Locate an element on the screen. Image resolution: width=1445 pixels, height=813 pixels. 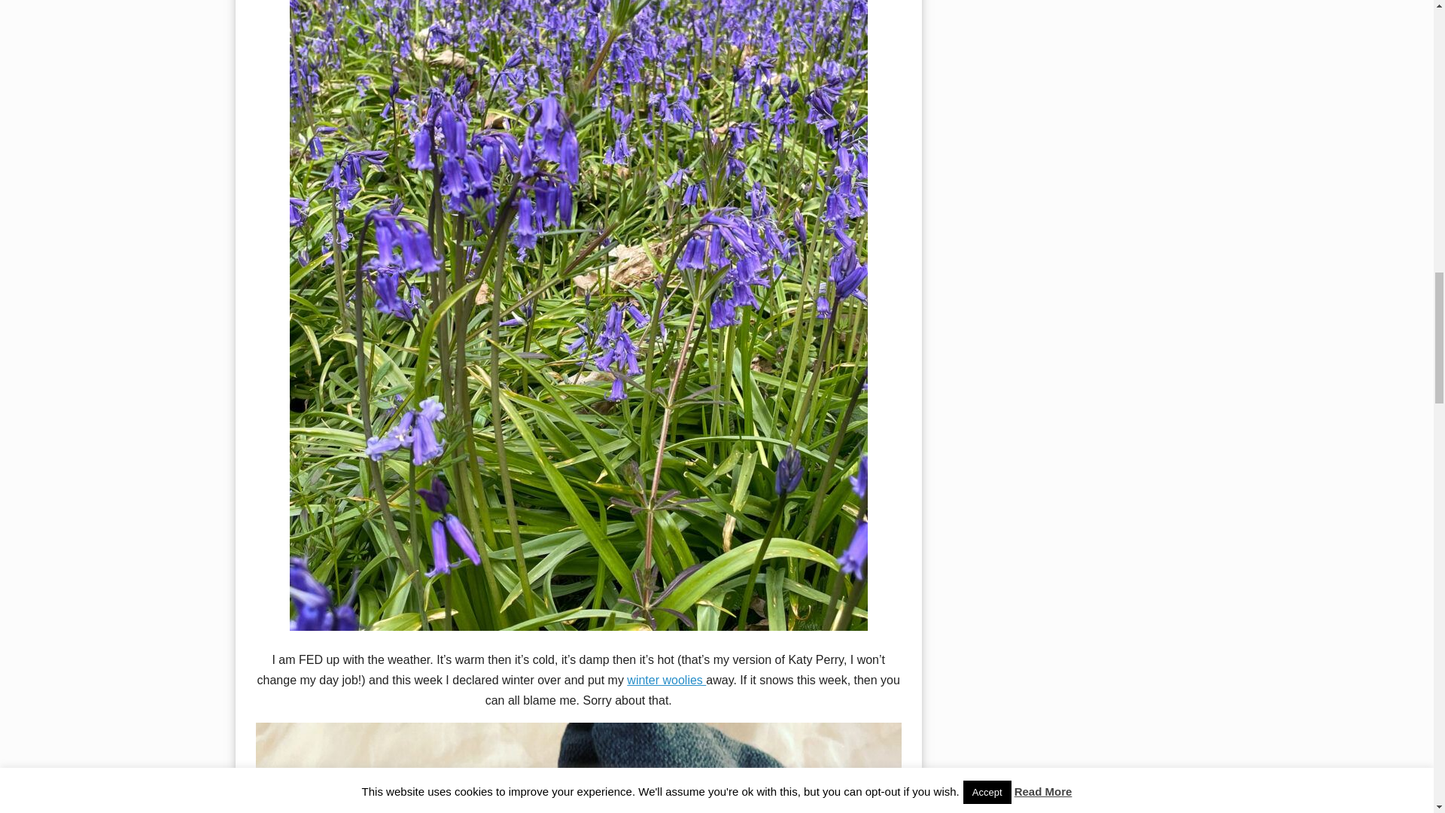
winter woolies is located at coordinates (667, 680).